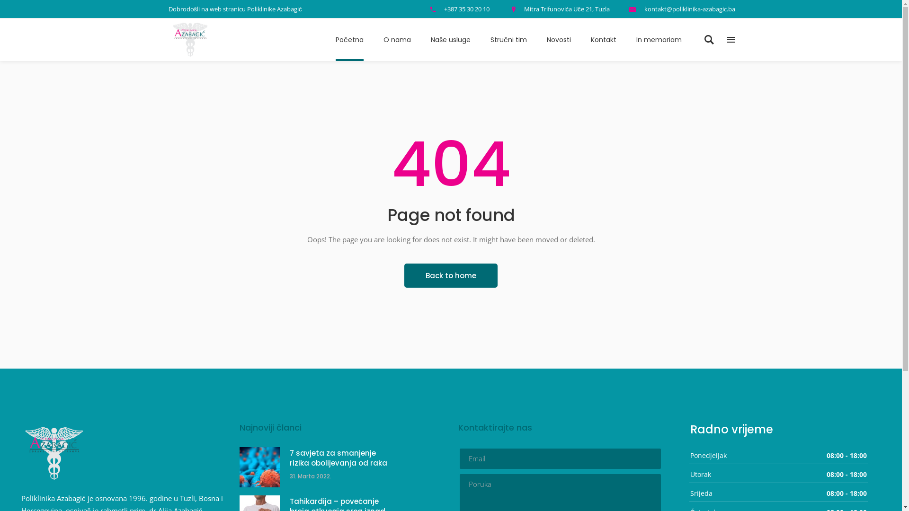 The height and width of the screenshot is (511, 909). I want to click on Novosti, so click(559, 40).